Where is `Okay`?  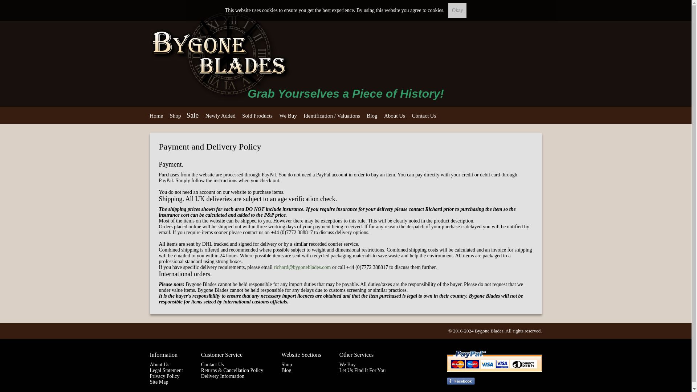 Okay is located at coordinates (457, 10).